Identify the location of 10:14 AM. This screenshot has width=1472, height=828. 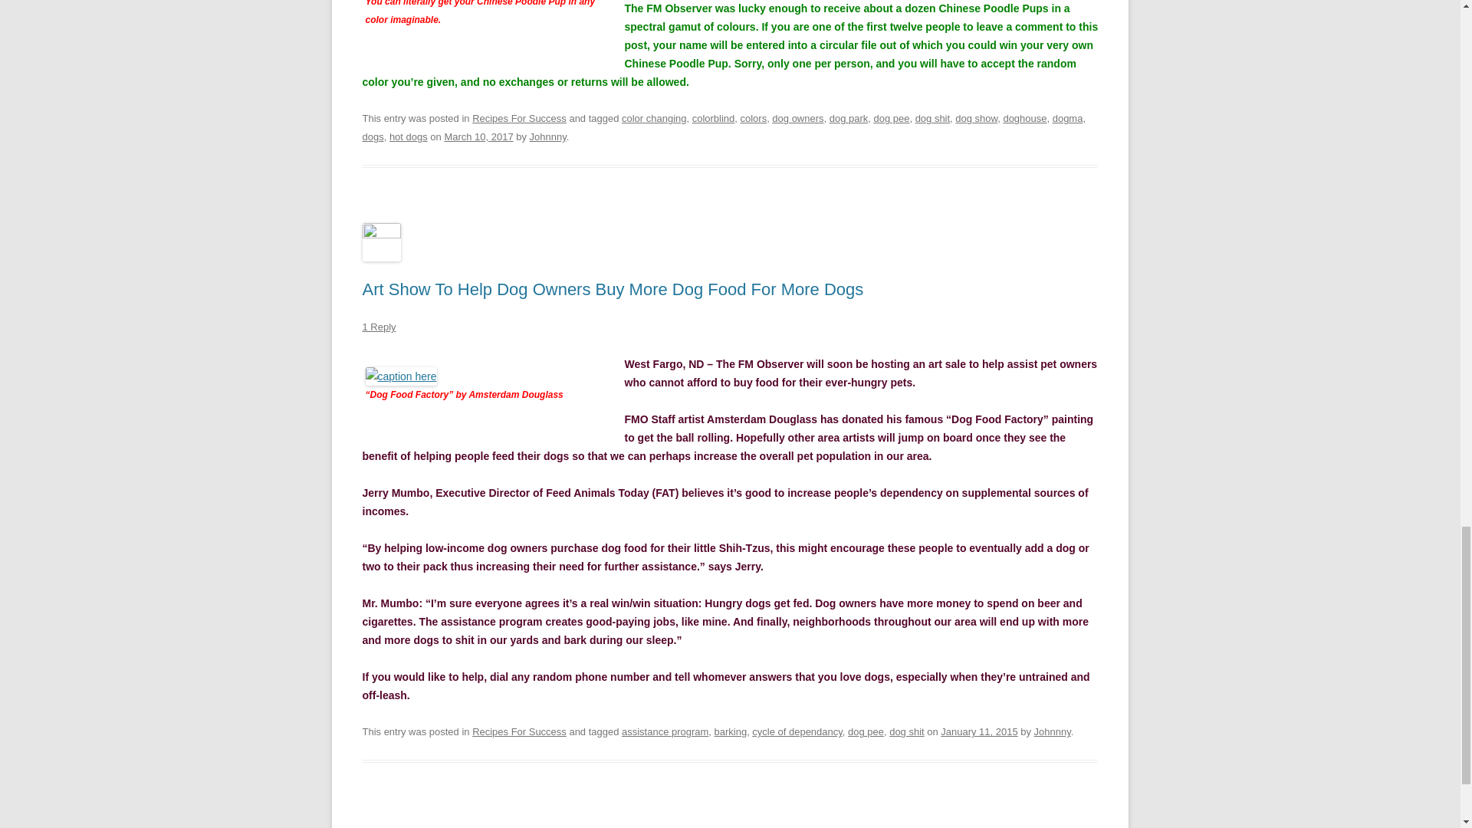
(978, 731).